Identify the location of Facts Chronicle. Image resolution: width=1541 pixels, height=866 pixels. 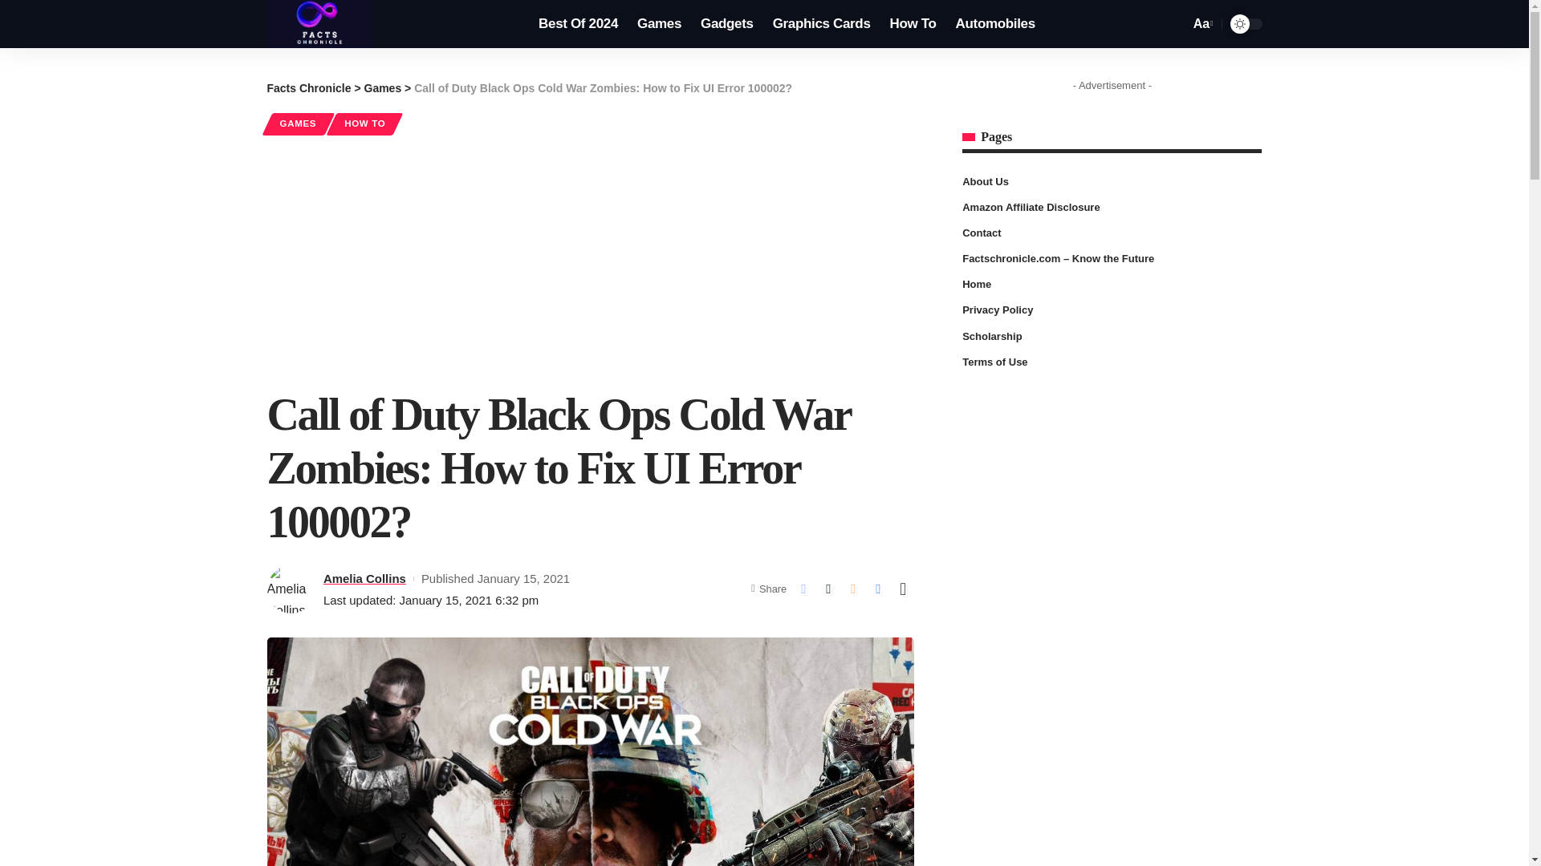
(319, 24).